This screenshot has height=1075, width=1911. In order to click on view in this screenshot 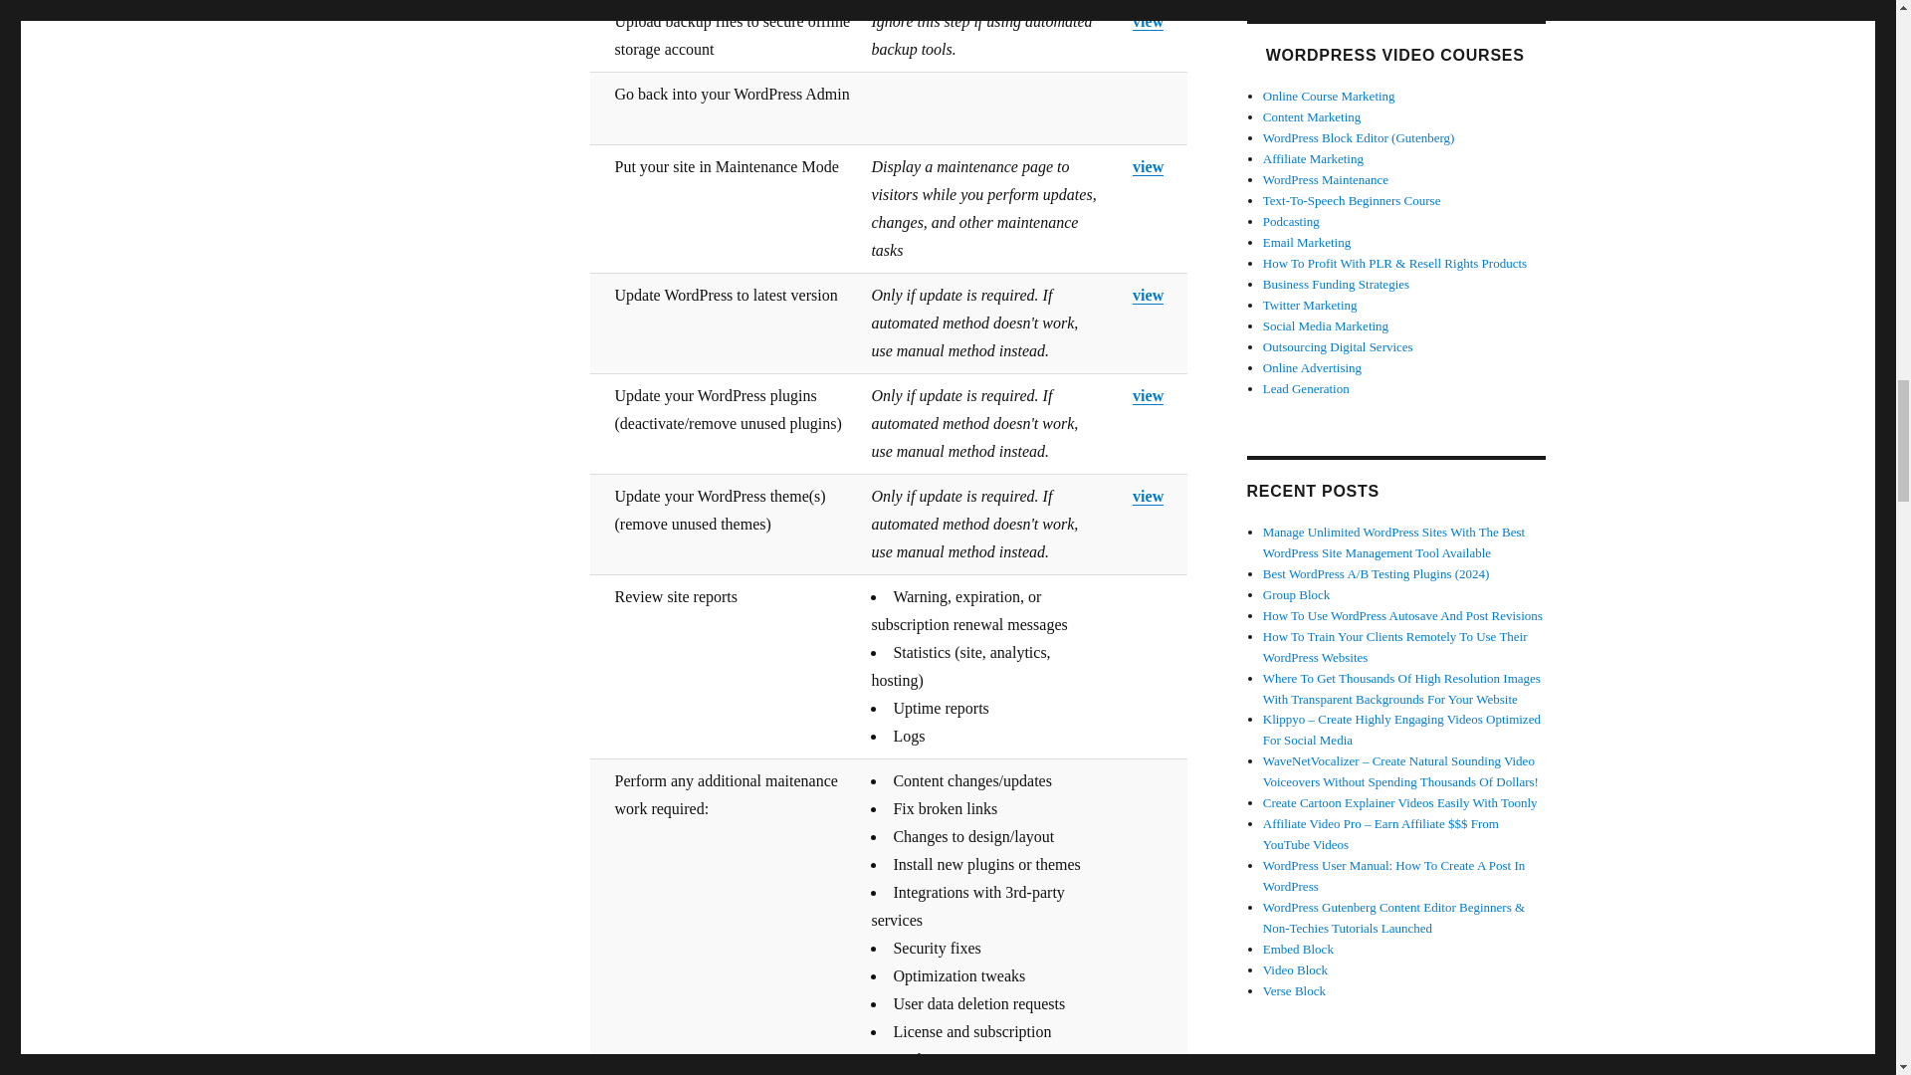, I will do `click(1149, 21)`.